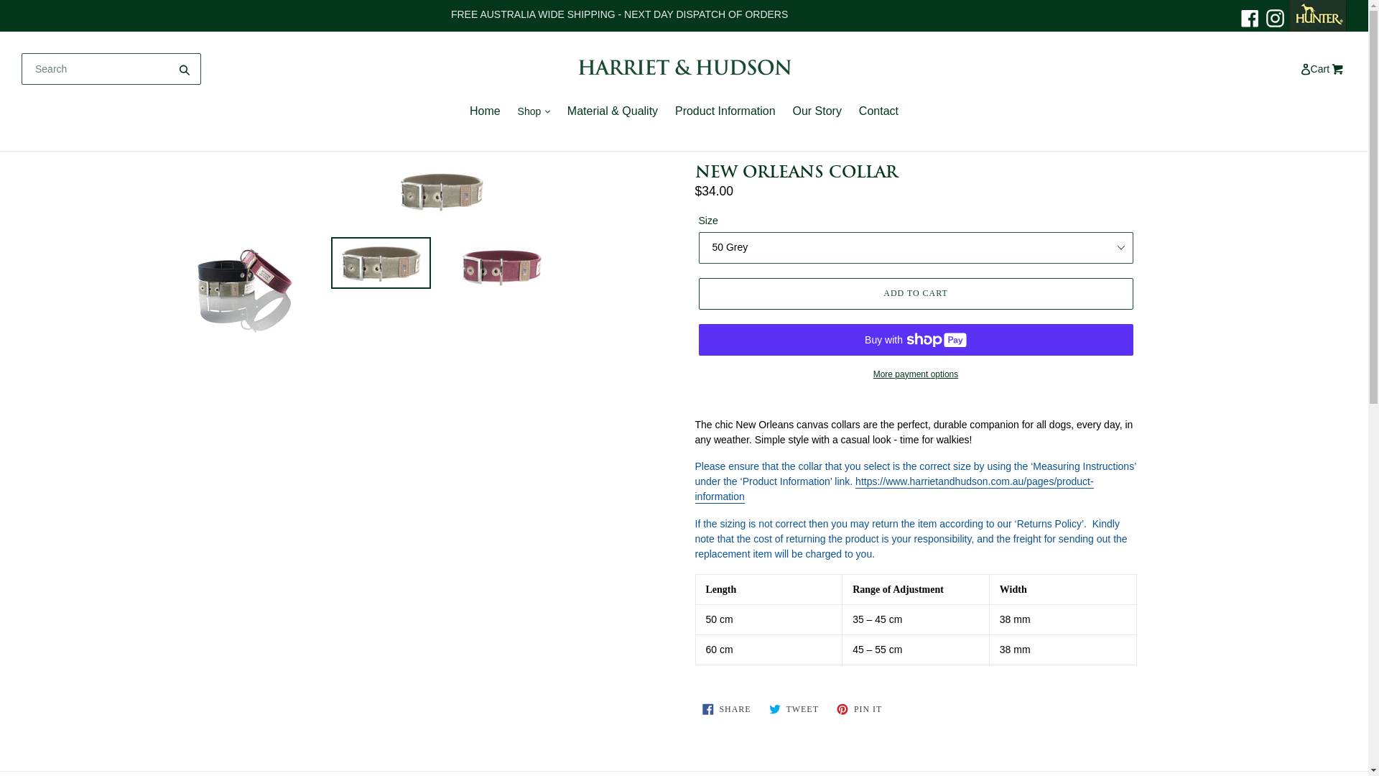 The image size is (1379, 776). Describe the element at coordinates (859, 709) in the screenshot. I see `PIN IT
PIN ON PINTEREST` at that location.